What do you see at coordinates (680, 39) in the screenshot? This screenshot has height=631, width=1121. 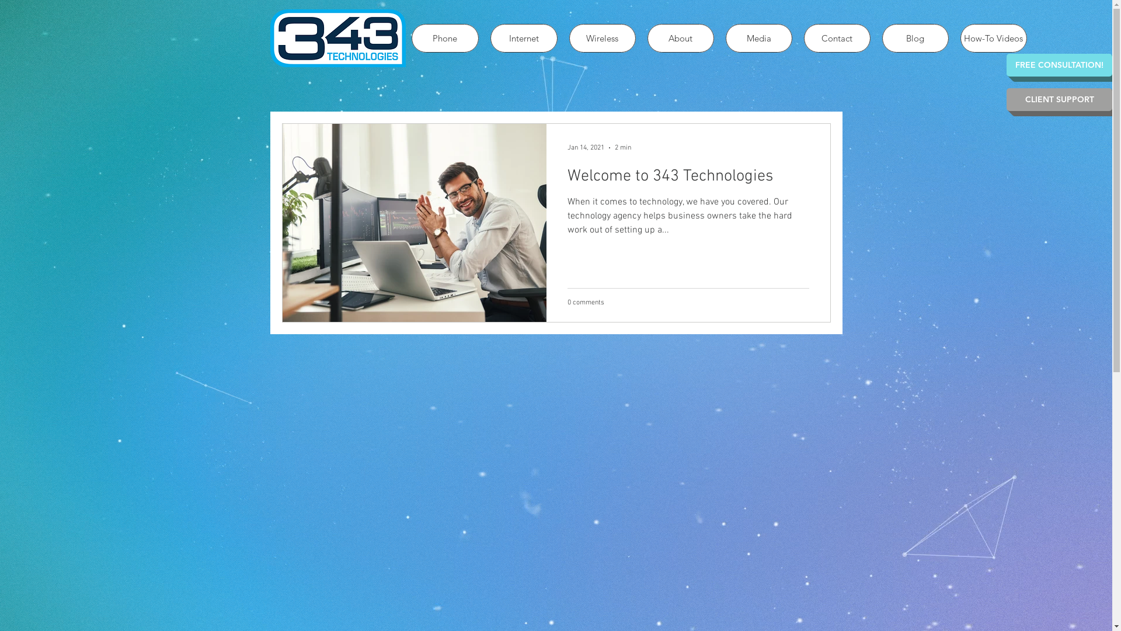 I see `About` at bounding box center [680, 39].